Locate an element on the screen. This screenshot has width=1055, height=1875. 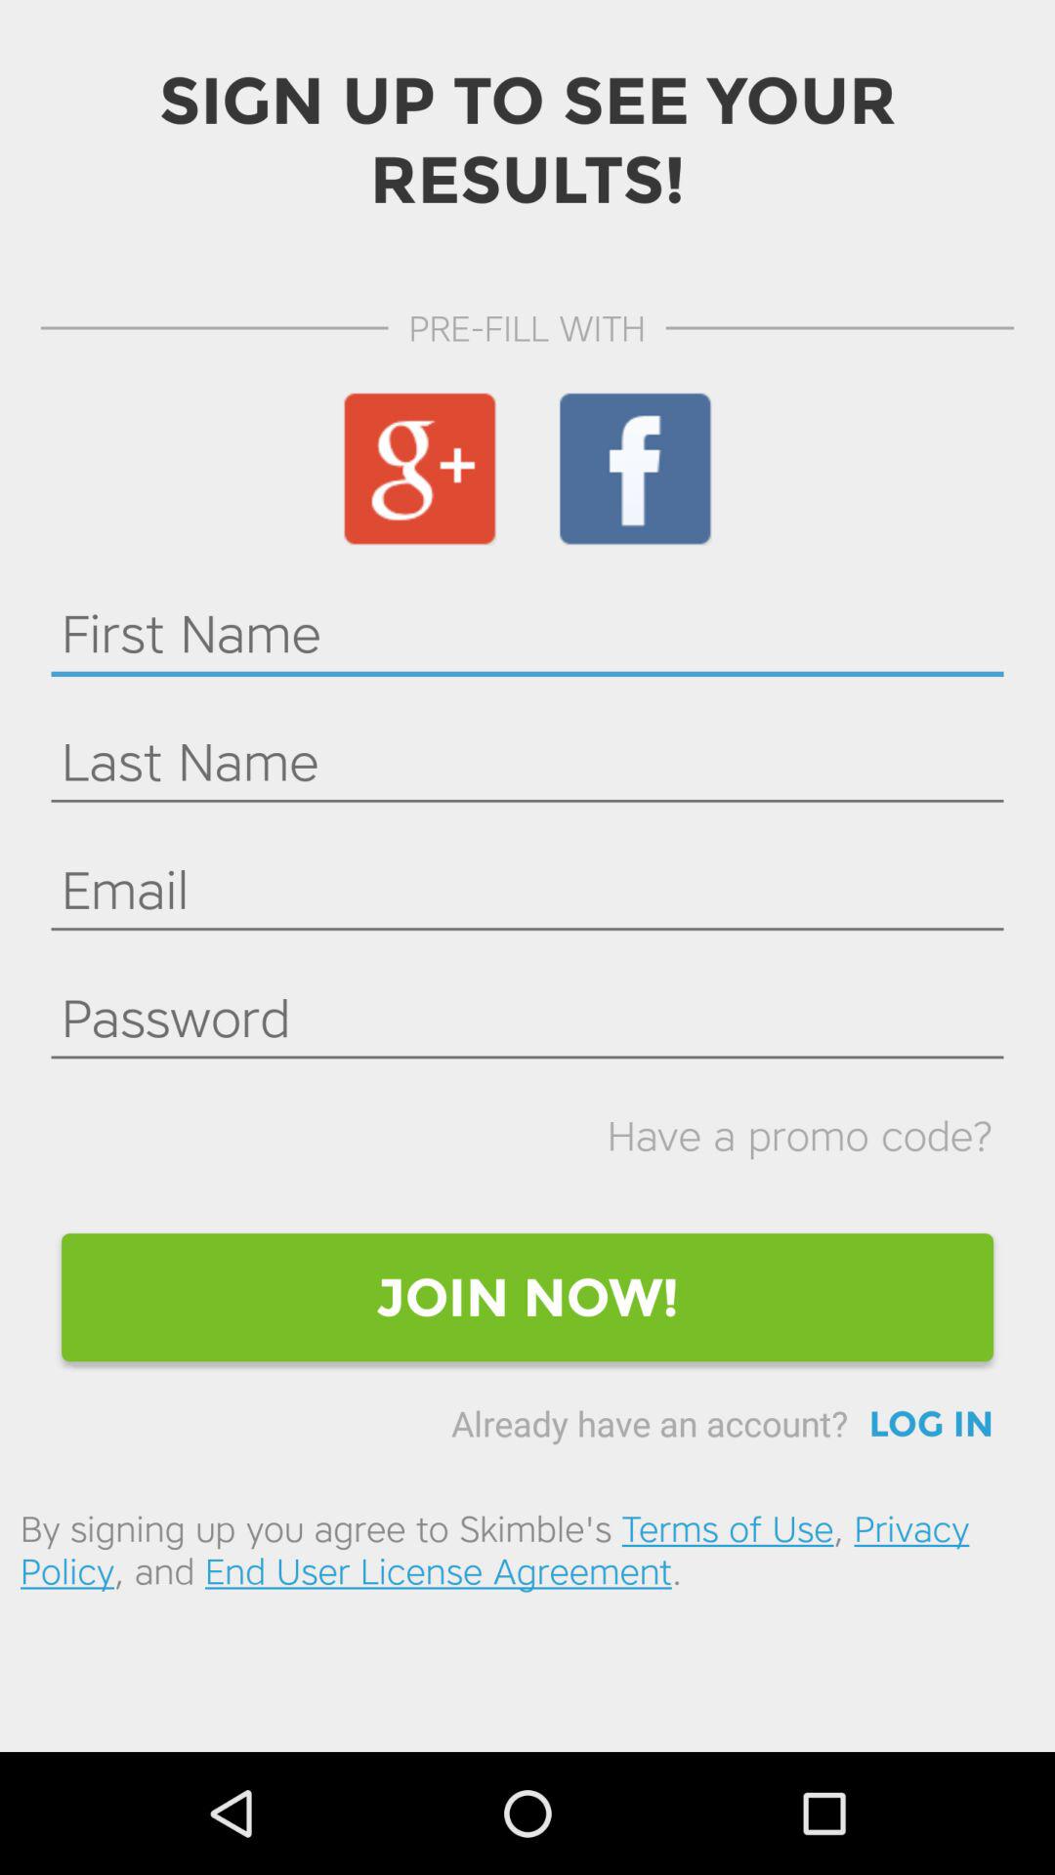
launch the icon above by signing up icon is located at coordinates (931, 1424).